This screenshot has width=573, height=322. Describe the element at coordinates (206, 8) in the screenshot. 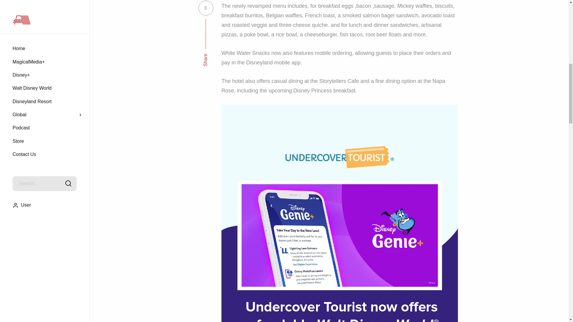

I see `Send this post via email` at that location.